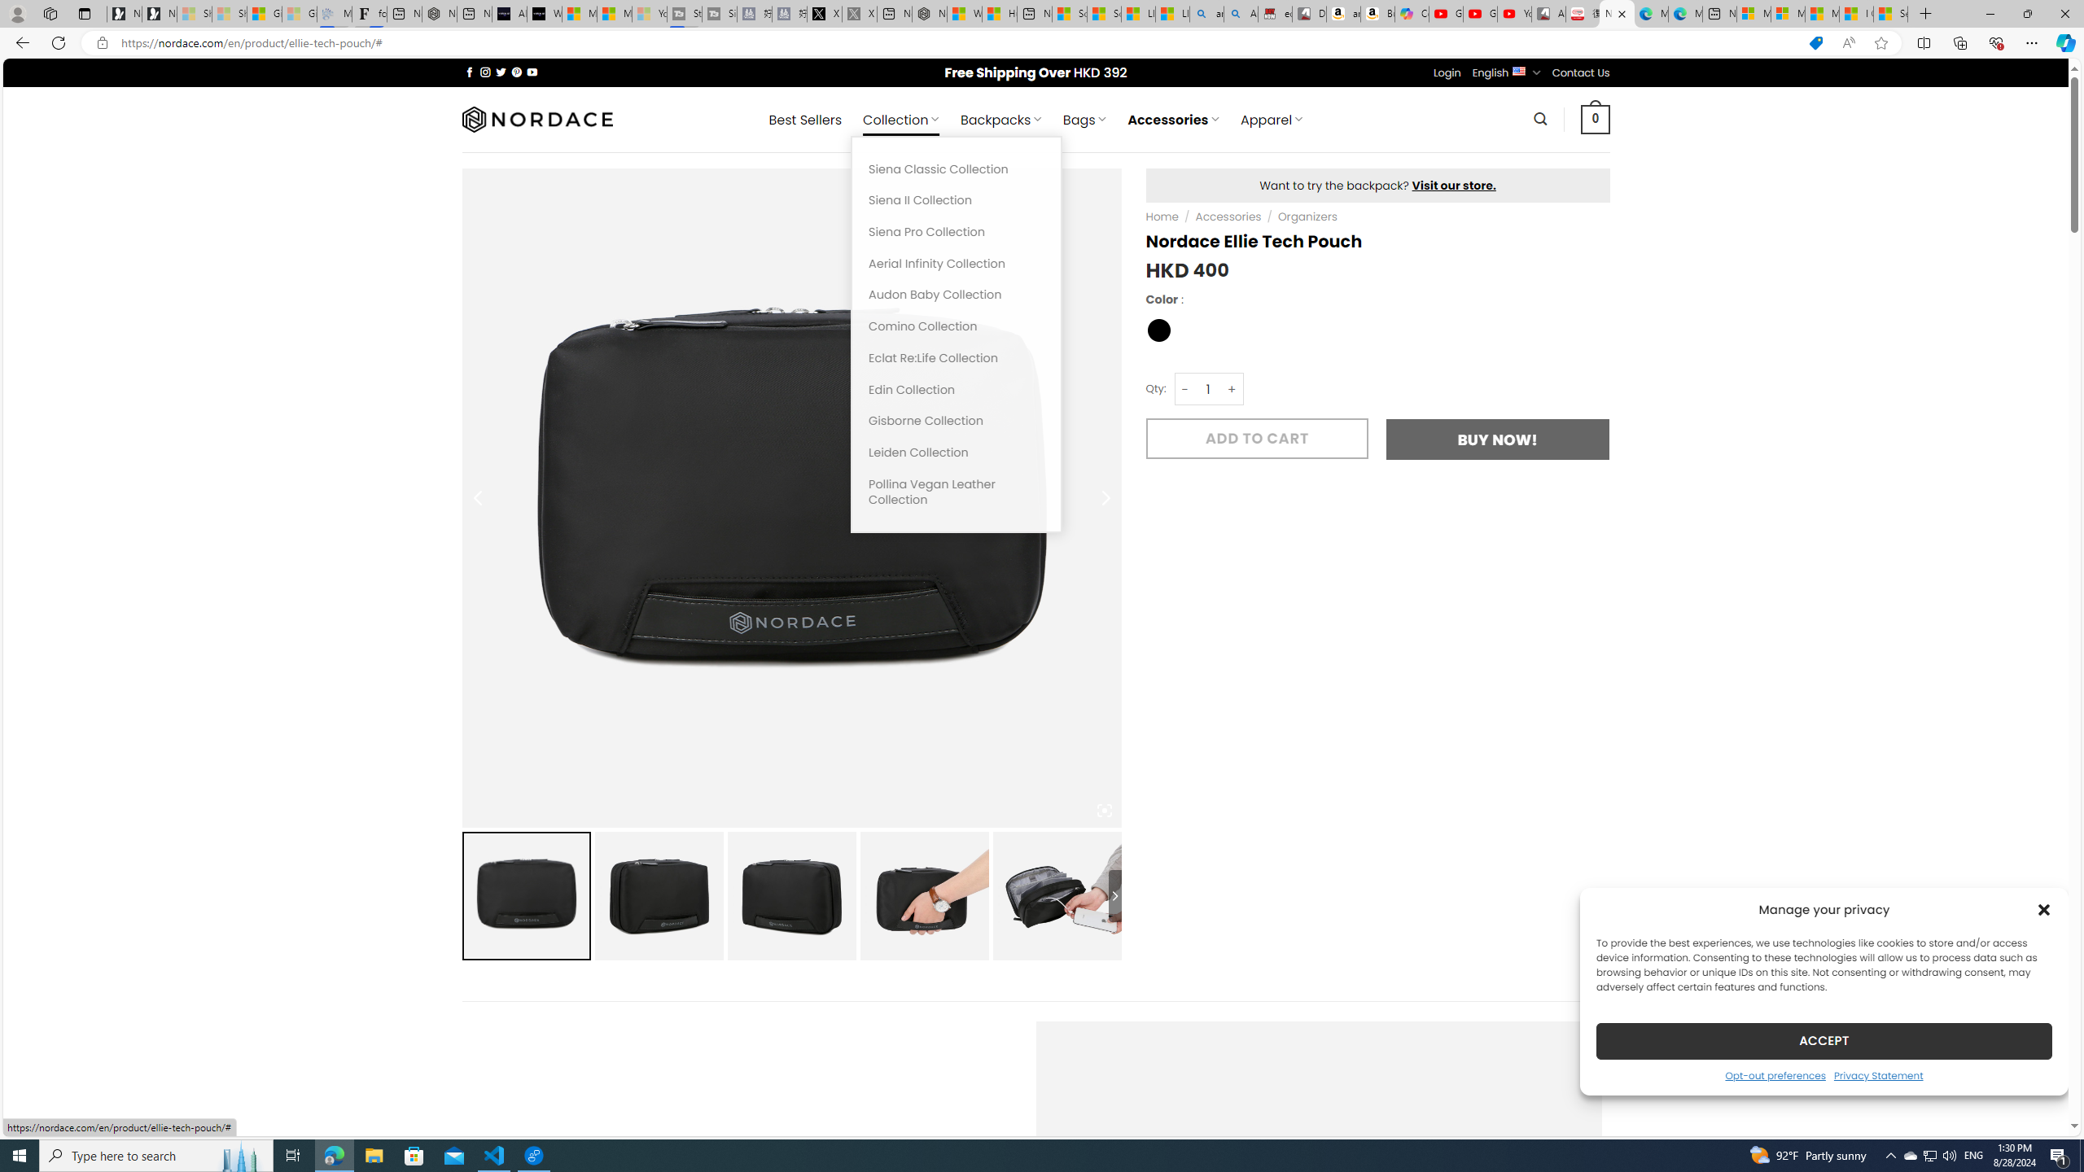  I want to click on Microsoft account | Privacy, so click(1788, 14).